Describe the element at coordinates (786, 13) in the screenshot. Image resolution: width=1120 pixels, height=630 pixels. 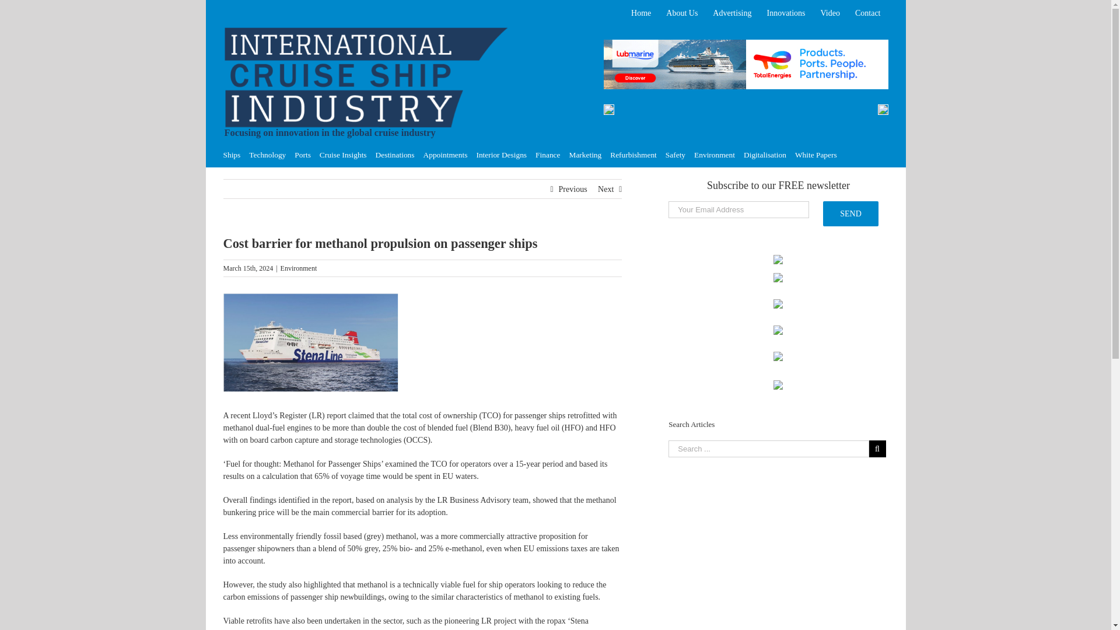
I see `Innovations` at that location.